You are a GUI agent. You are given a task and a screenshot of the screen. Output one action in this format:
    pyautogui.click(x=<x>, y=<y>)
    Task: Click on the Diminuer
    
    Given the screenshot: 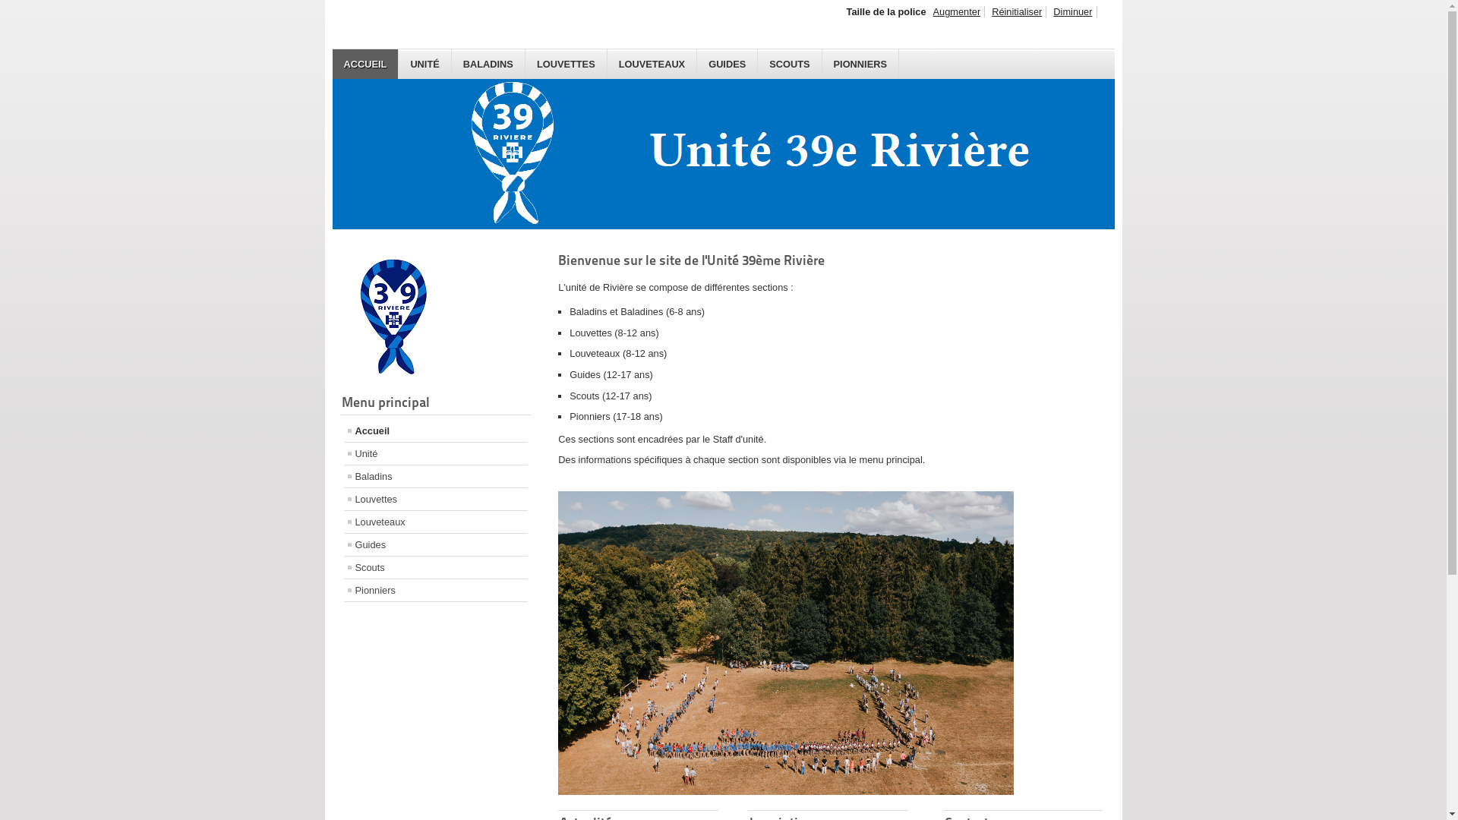 What is the action you would take?
    pyautogui.click(x=1073, y=12)
    